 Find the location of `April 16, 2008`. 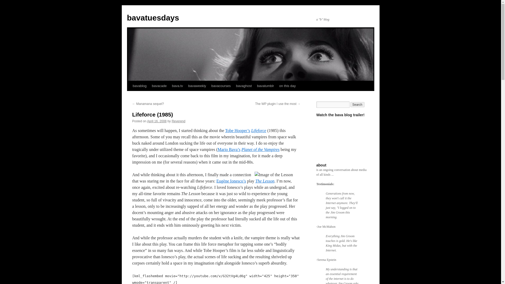

April 16, 2008 is located at coordinates (157, 121).